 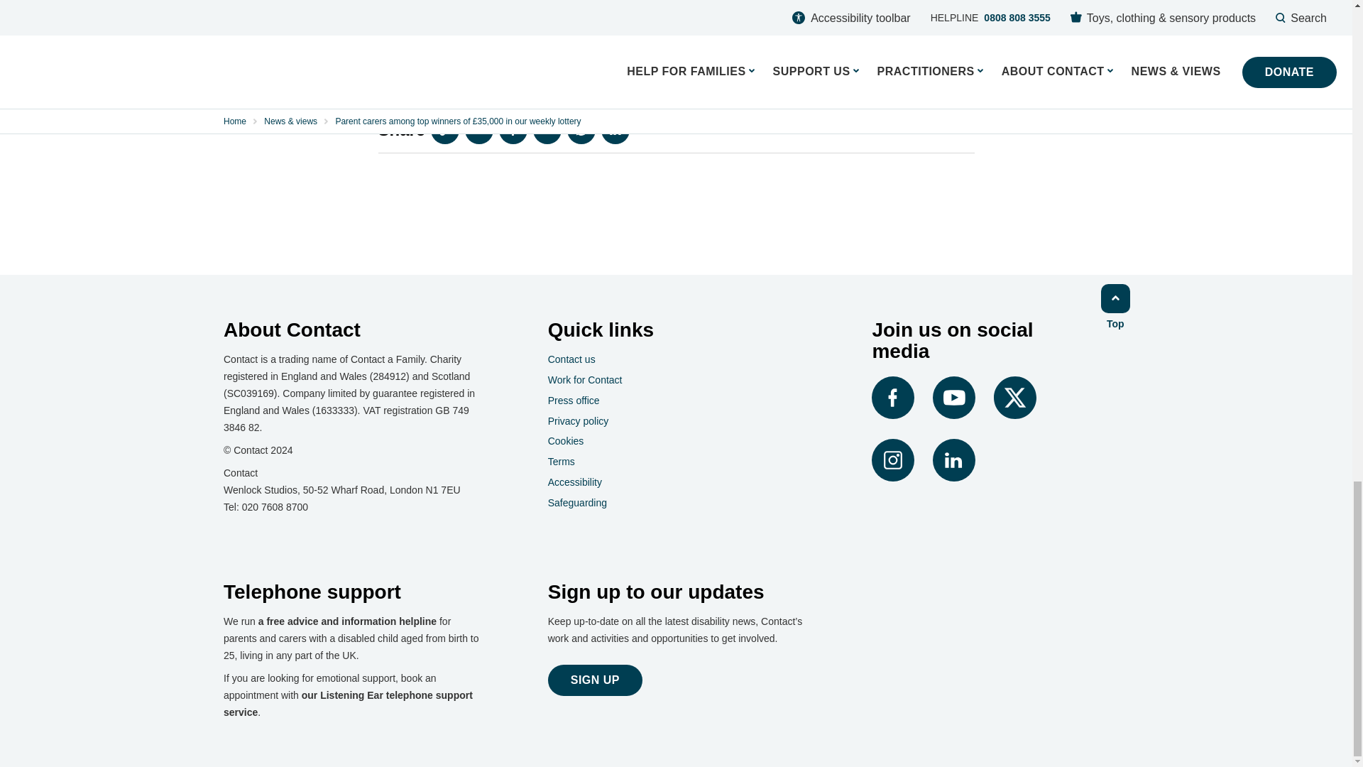 What do you see at coordinates (956, 398) in the screenshot?
I see `Join us on YouTube` at bounding box center [956, 398].